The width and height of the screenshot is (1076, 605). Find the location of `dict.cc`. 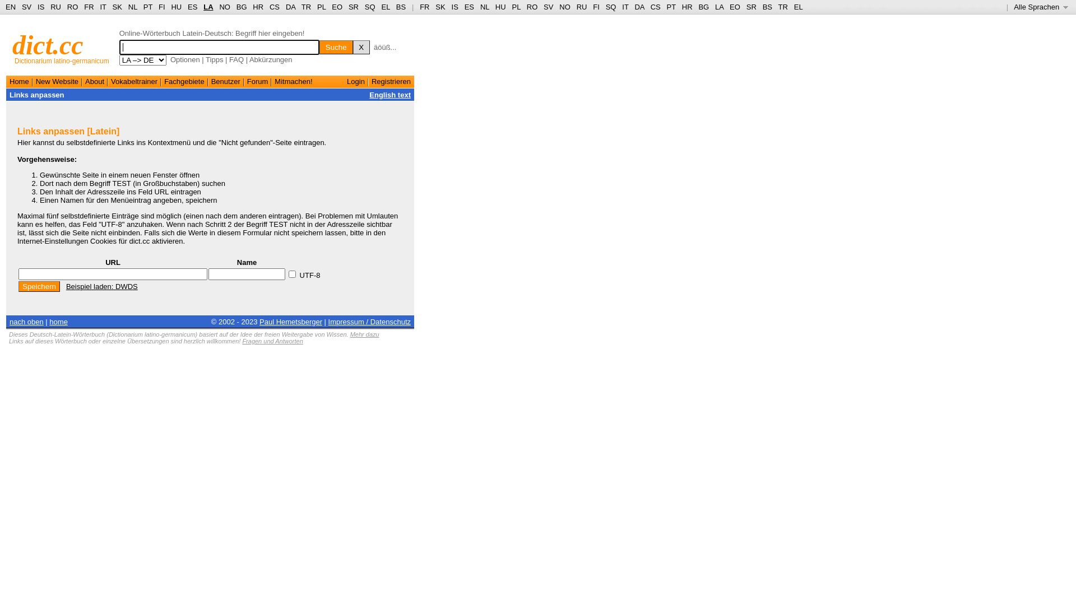

dict.cc is located at coordinates (48, 45).